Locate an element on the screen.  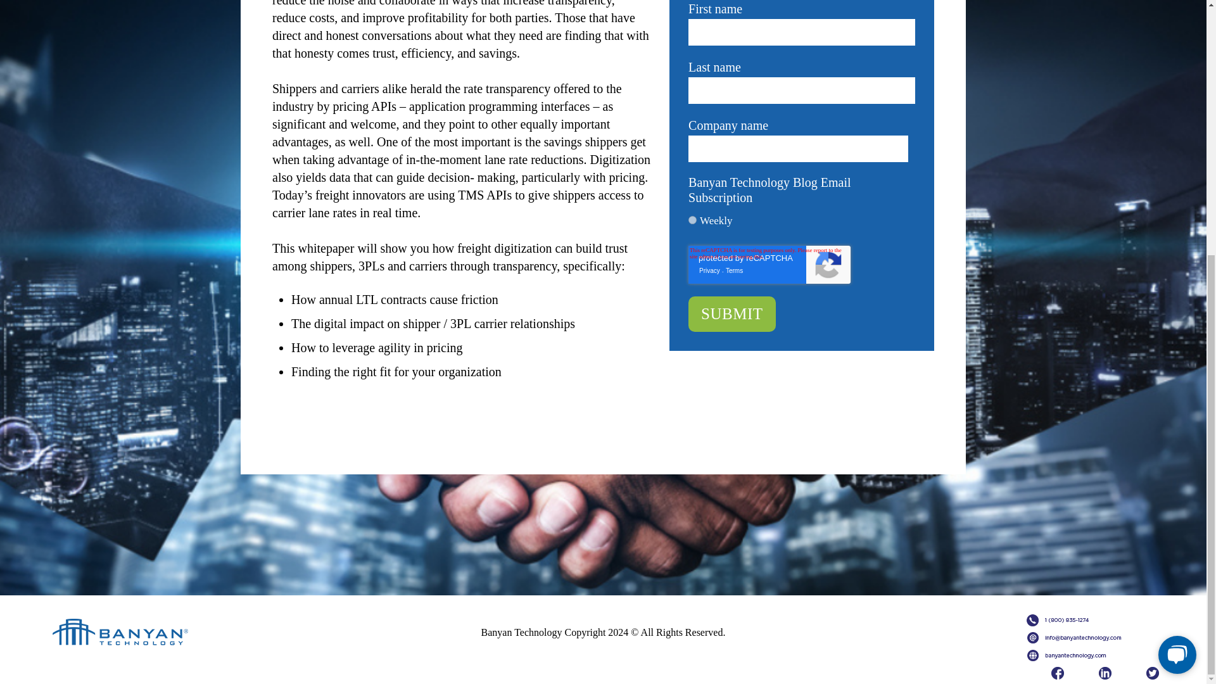
Twitter icon is located at coordinates (1153, 673).